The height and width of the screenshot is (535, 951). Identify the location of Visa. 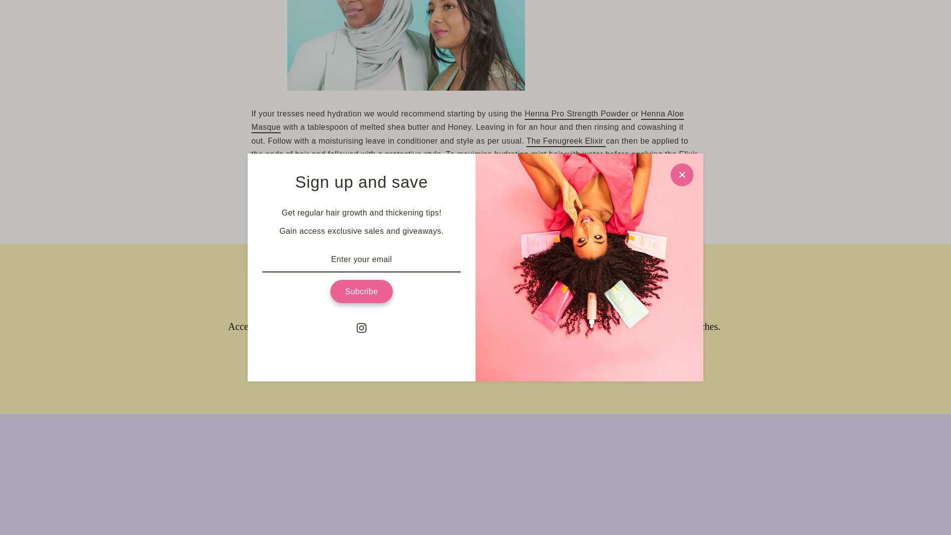
(578, 476).